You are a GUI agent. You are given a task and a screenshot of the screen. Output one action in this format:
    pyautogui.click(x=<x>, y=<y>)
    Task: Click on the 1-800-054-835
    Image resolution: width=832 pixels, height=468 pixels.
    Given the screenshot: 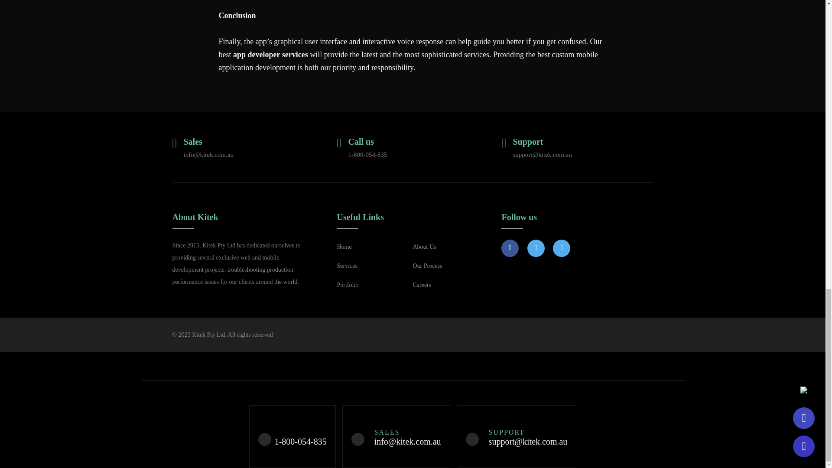 What is the action you would take?
    pyautogui.click(x=367, y=154)
    